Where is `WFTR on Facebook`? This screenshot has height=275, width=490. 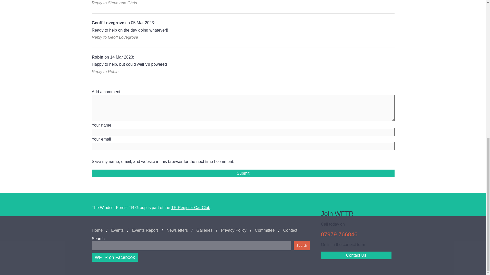 WFTR on Facebook is located at coordinates (115, 257).